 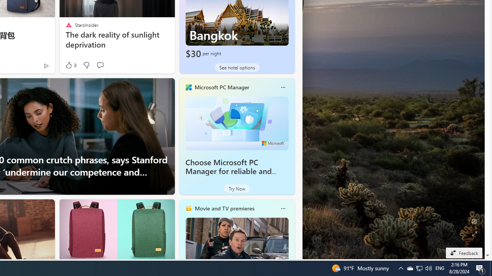 What do you see at coordinates (474, 234) in the screenshot?
I see `Expand background` at bounding box center [474, 234].